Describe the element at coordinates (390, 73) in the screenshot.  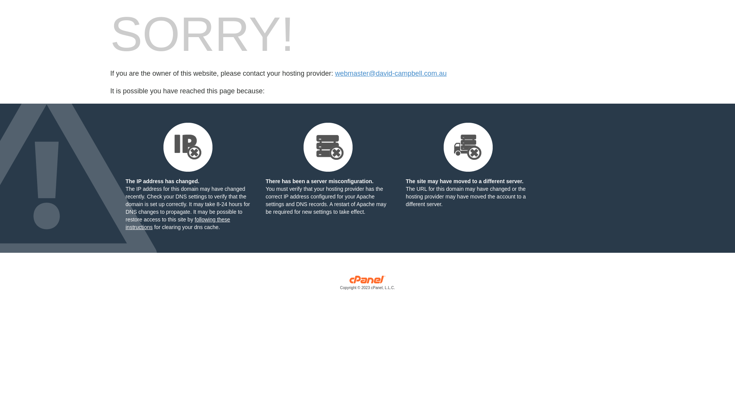
I see `webmaster@david-campbell.com.au` at that location.